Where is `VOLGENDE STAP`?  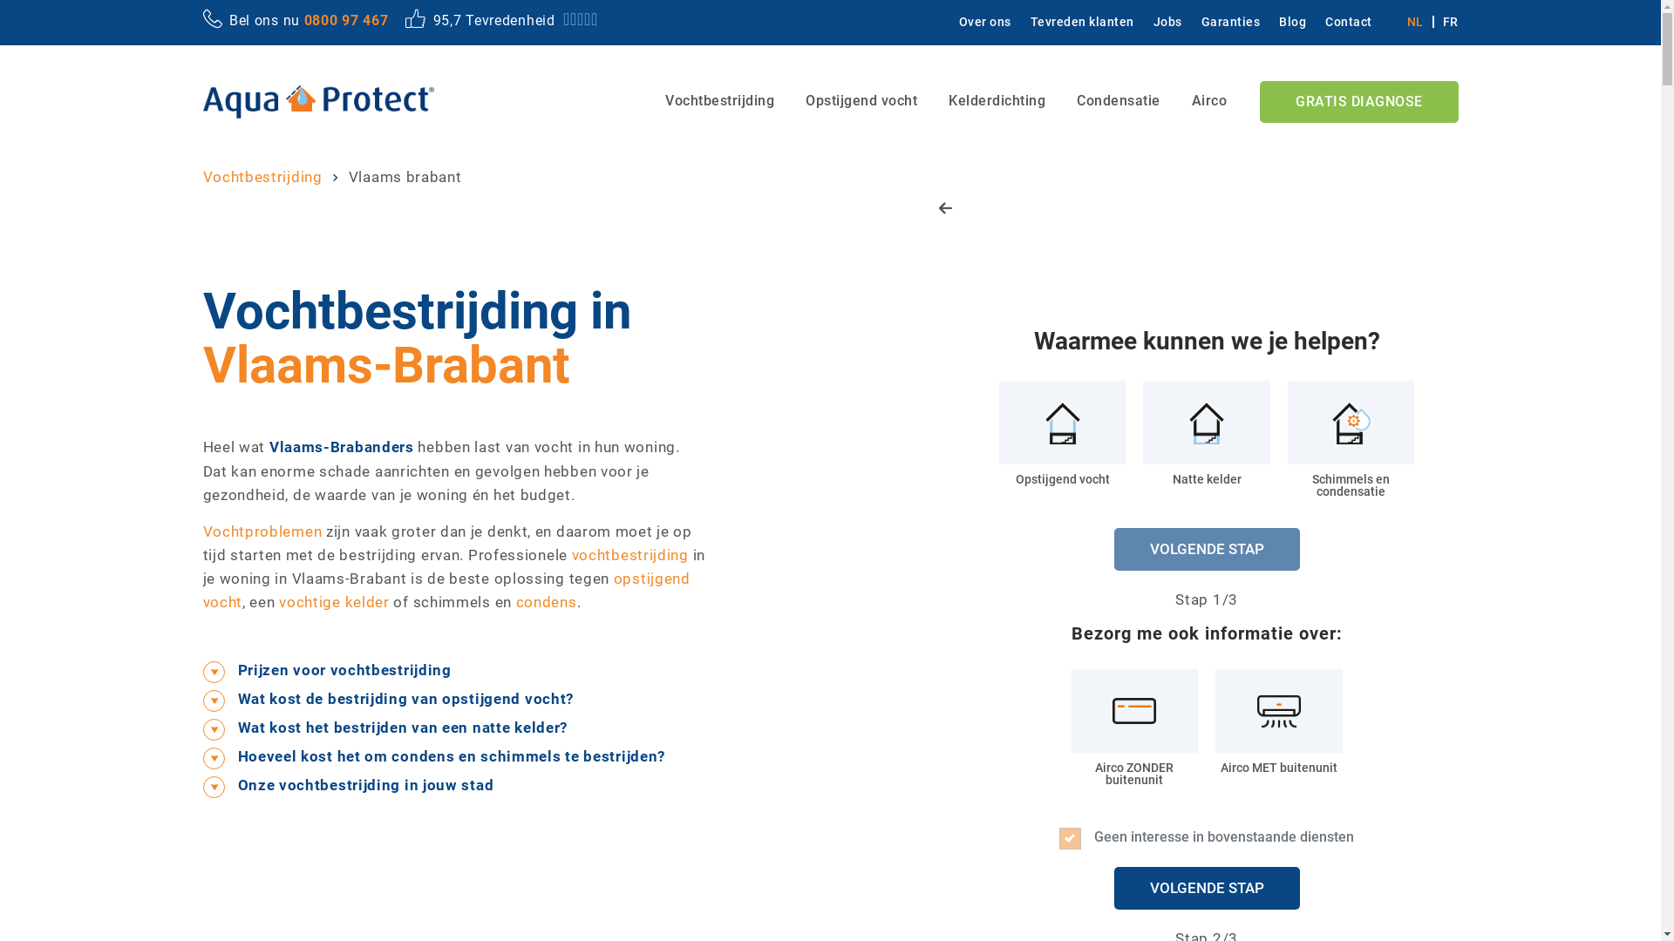 VOLGENDE STAP is located at coordinates (1207, 889).